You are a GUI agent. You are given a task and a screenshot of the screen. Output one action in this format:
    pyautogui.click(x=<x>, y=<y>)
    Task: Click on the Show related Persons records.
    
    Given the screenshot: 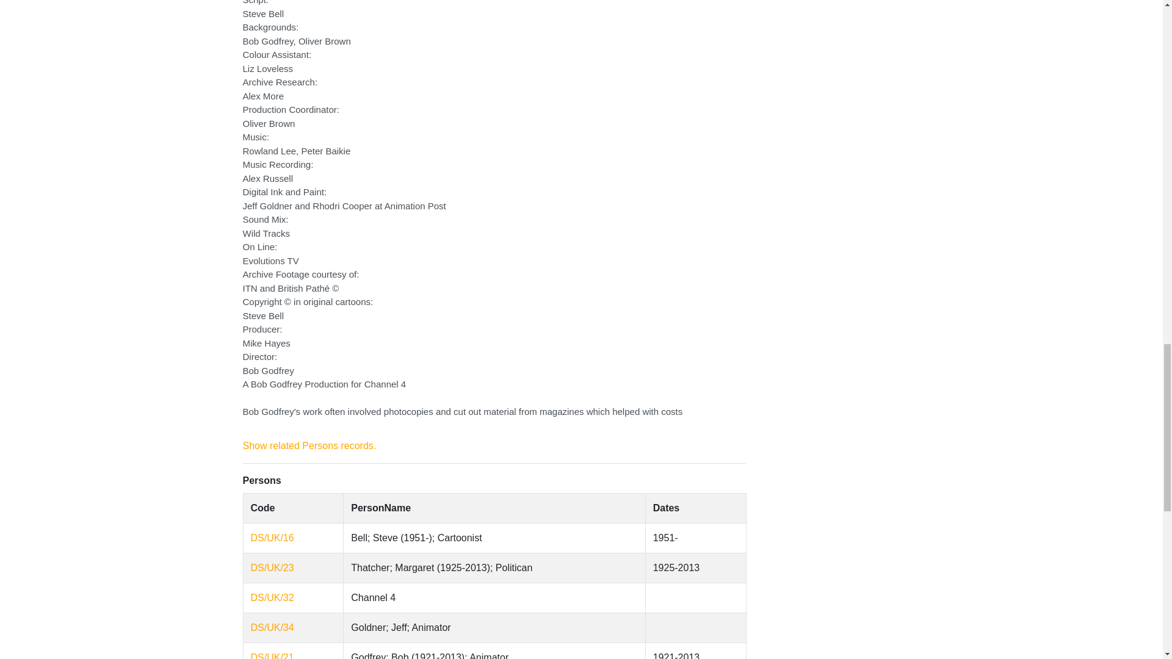 What is the action you would take?
    pyautogui.click(x=309, y=445)
    